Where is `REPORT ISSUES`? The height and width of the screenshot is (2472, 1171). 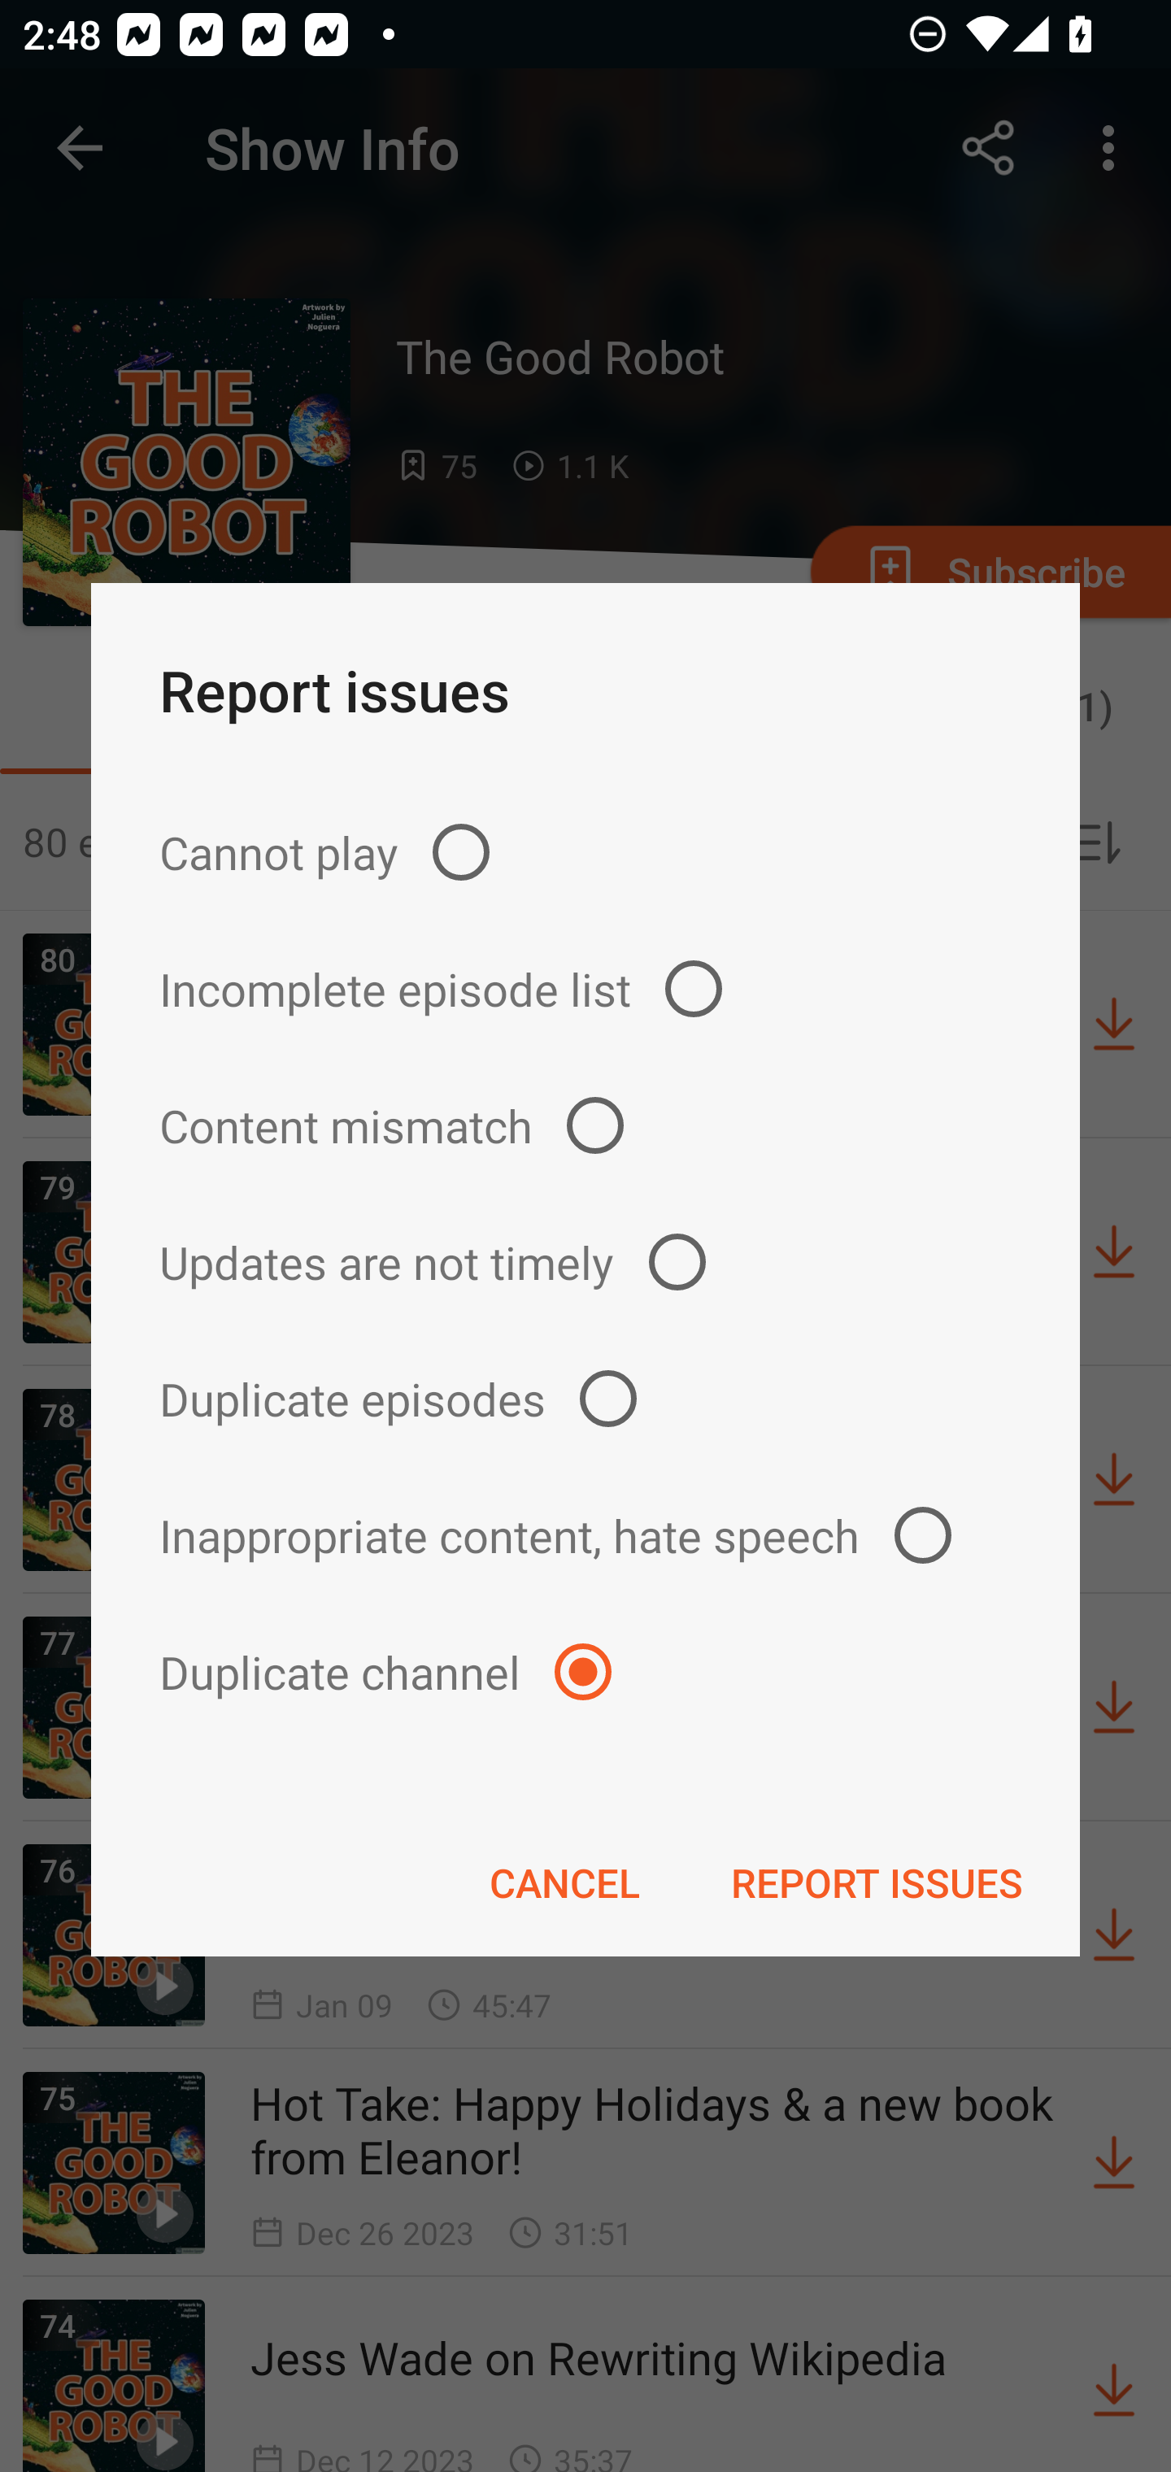
REPORT ISSUES is located at coordinates (877, 1882).